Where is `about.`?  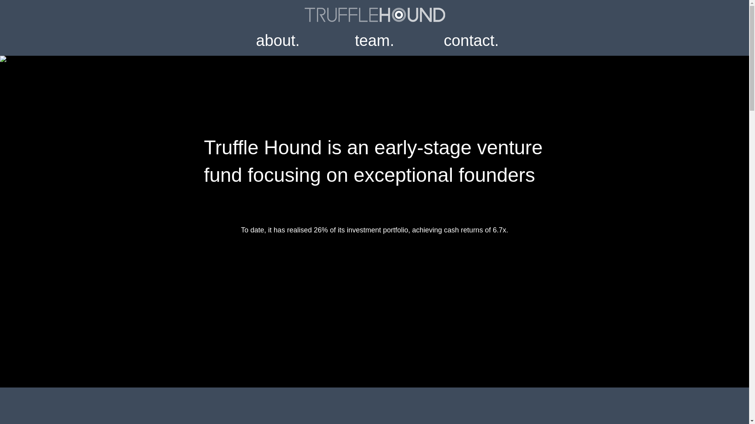 about. is located at coordinates (278, 39).